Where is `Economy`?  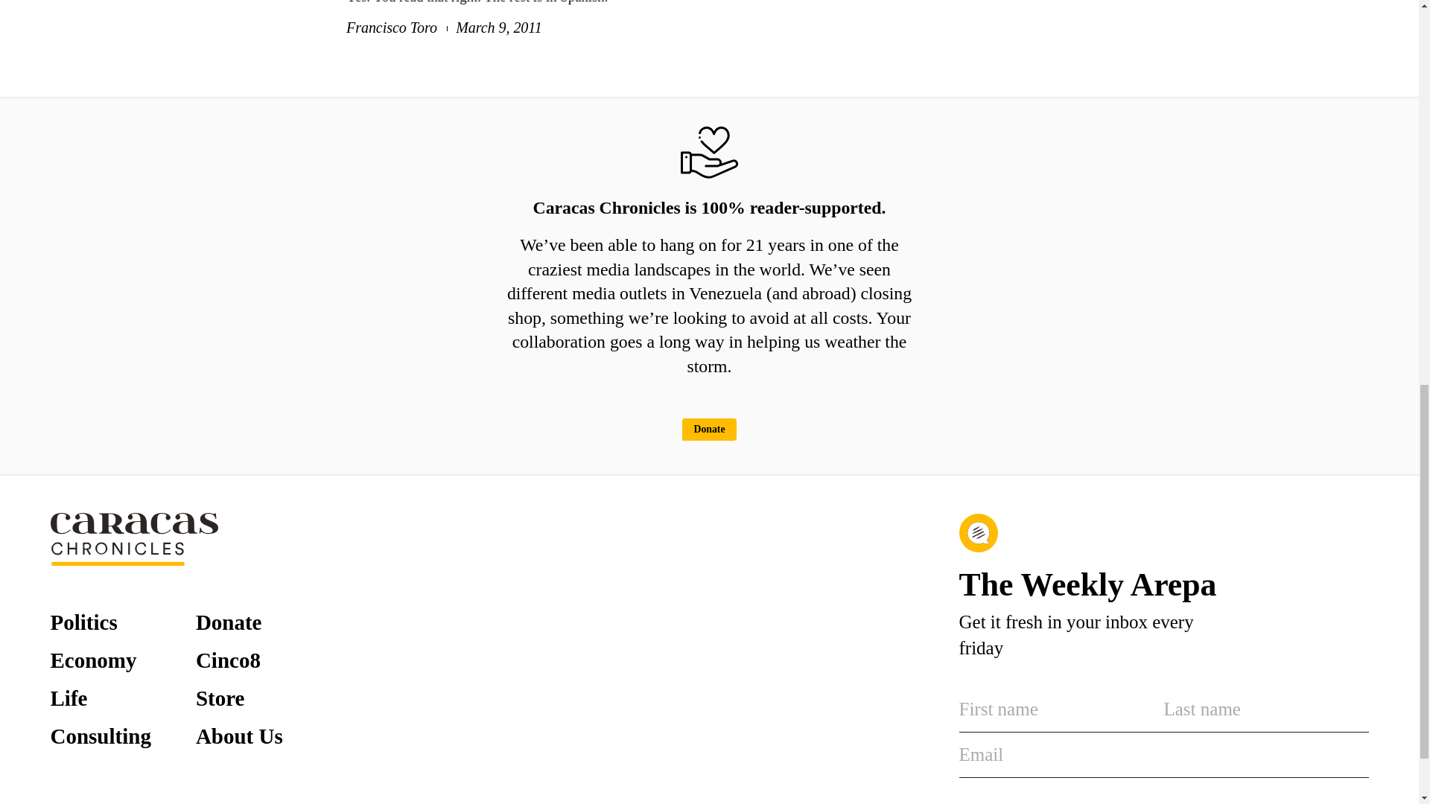
Economy is located at coordinates (94, 660).